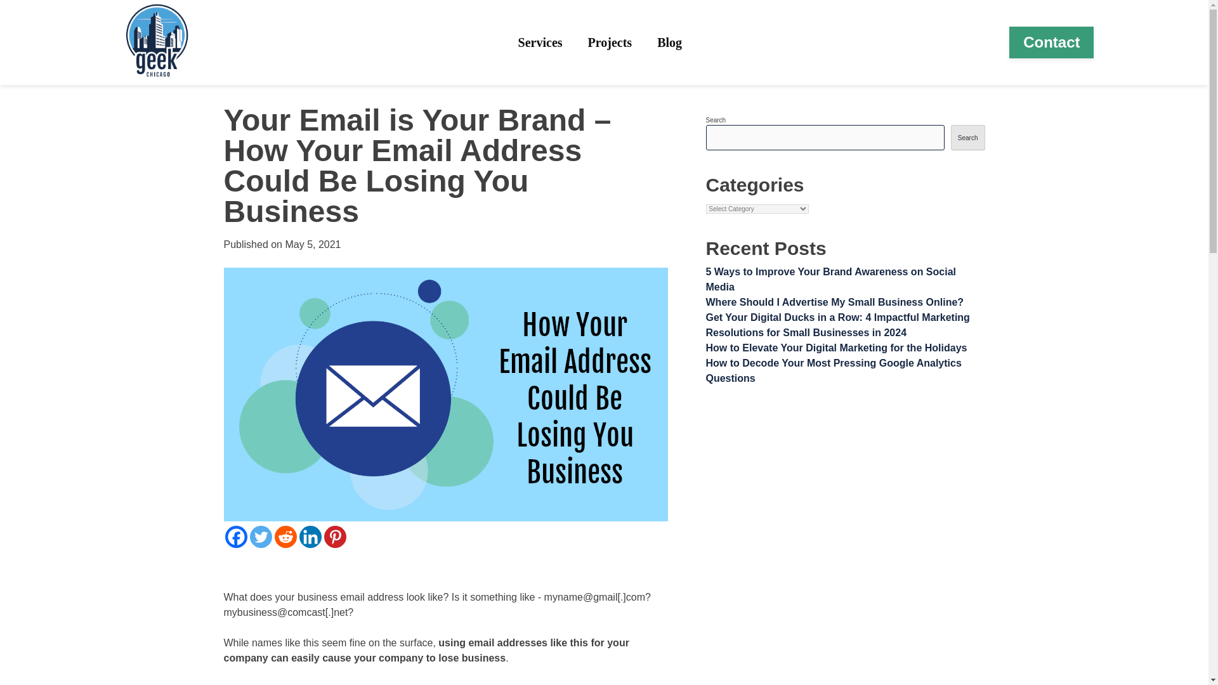  What do you see at coordinates (670, 42) in the screenshot?
I see `Blog` at bounding box center [670, 42].